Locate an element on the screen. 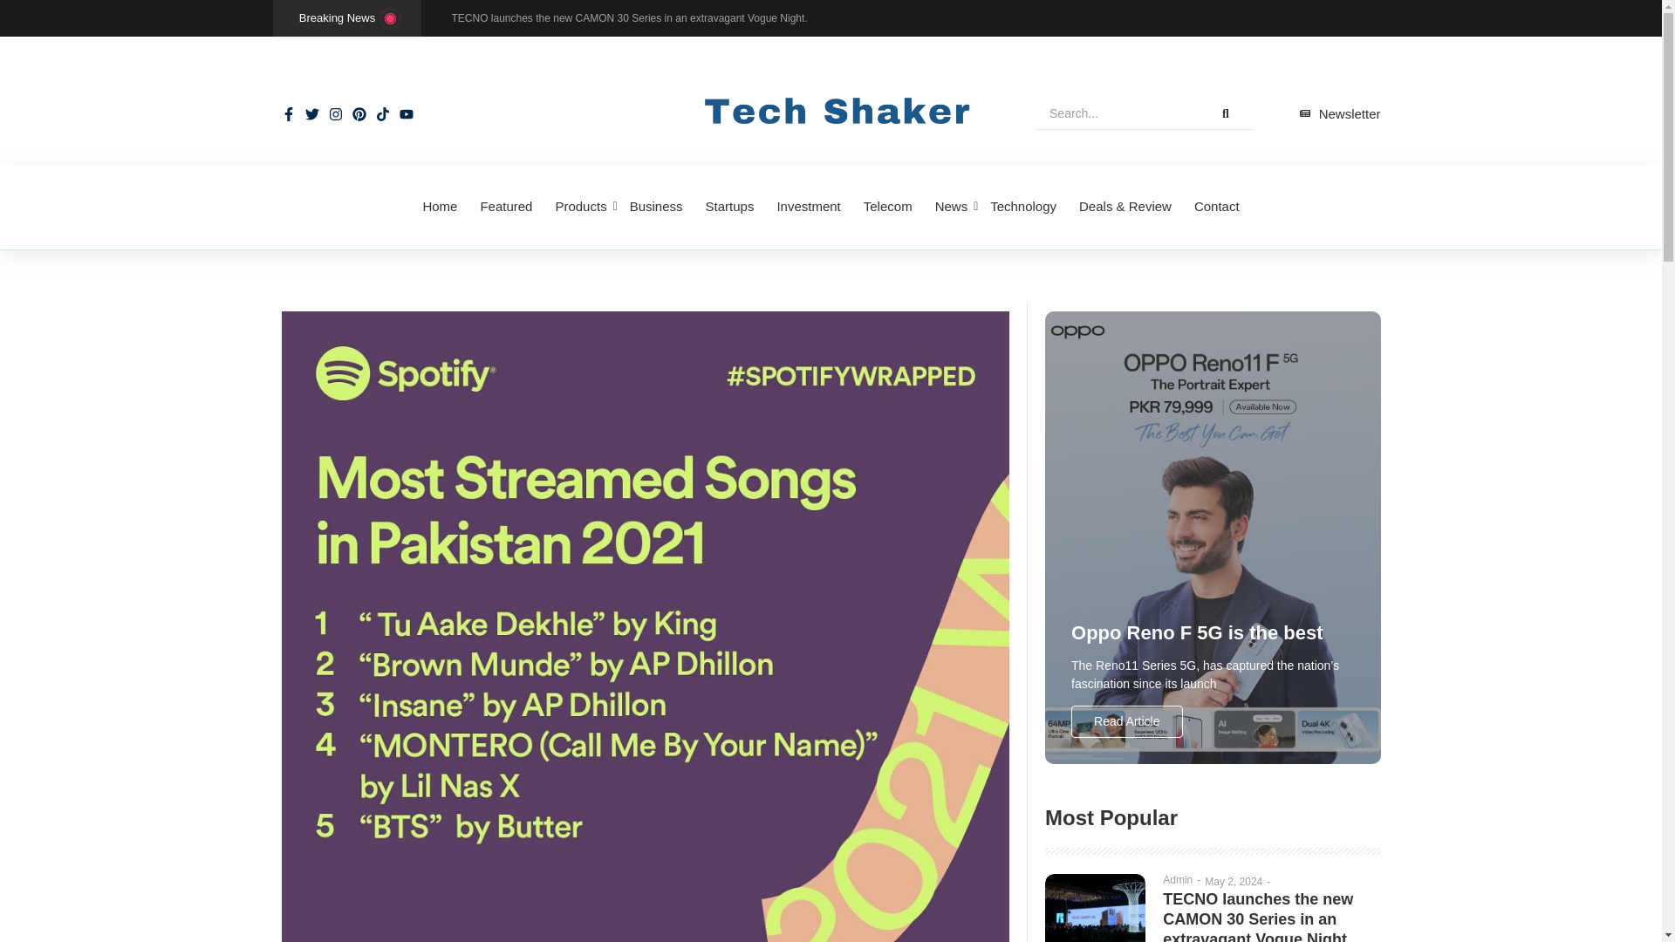 This screenshot has width=1675, height=942. Newsletter is located at coordinates (1340, 113).